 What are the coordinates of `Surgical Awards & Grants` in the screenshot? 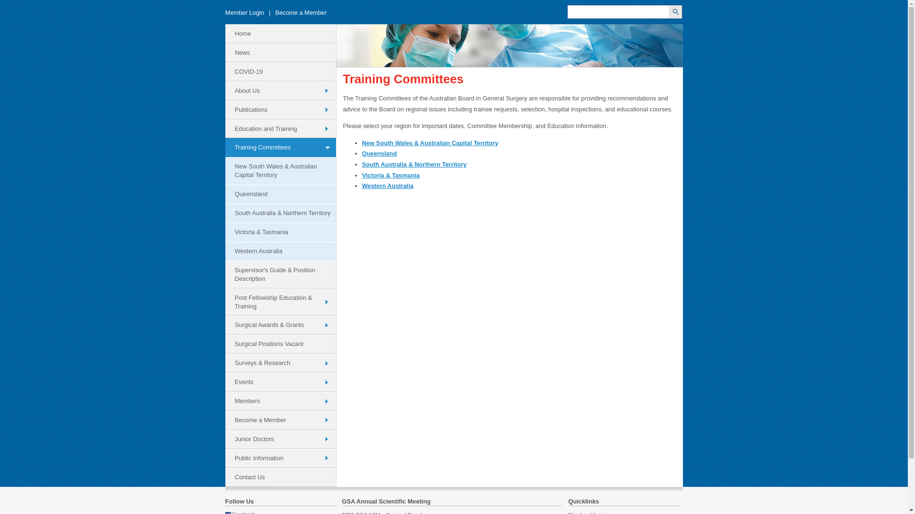 It's located at (280, 325).